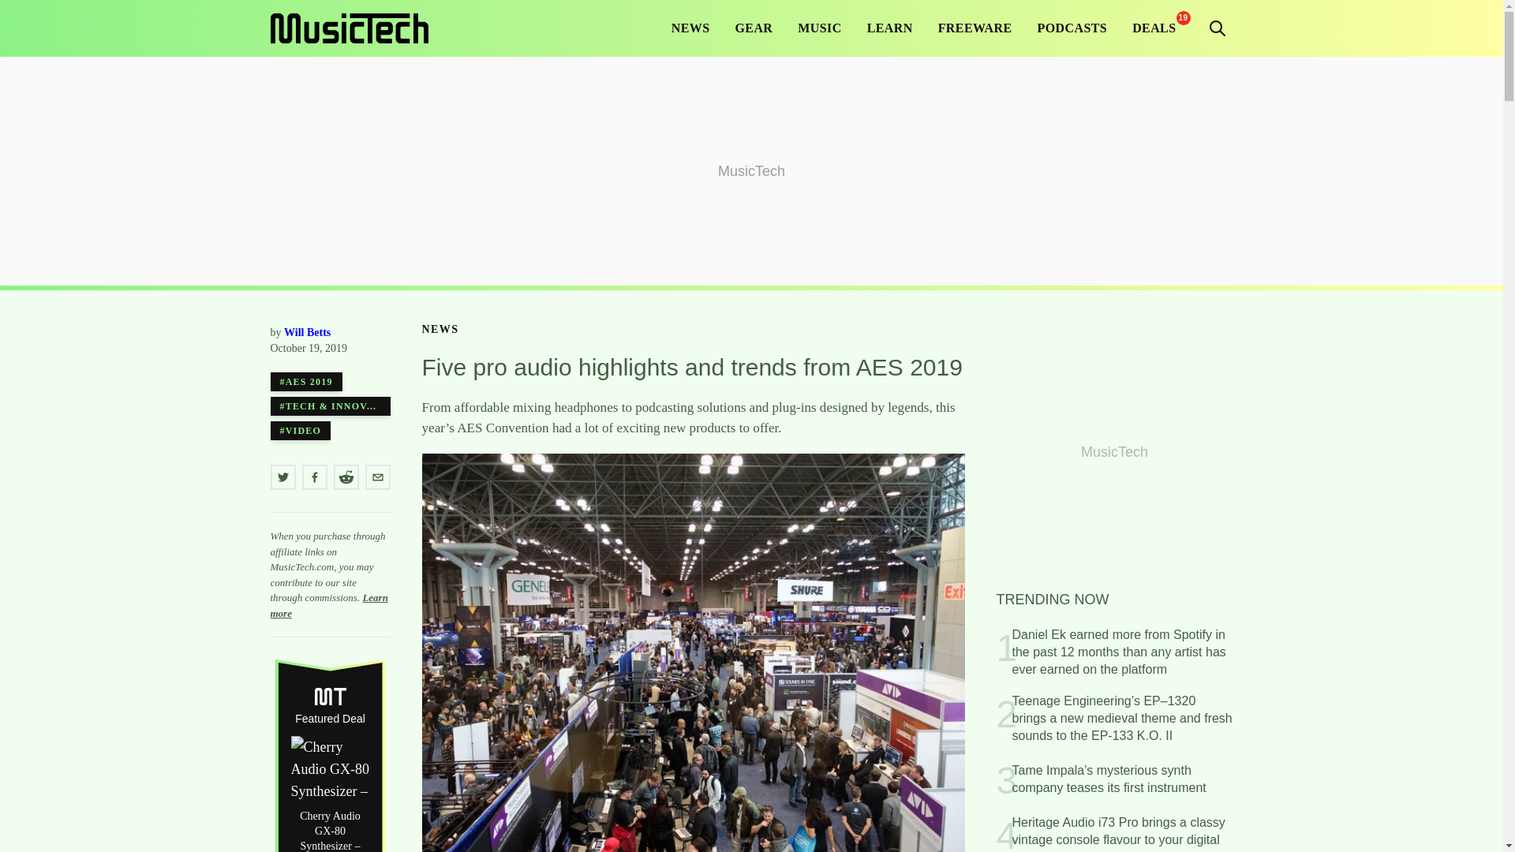 Image resolution: width=1515 pixels, height=852 pixels. I want to click on Will Betts, so click(307, 331).